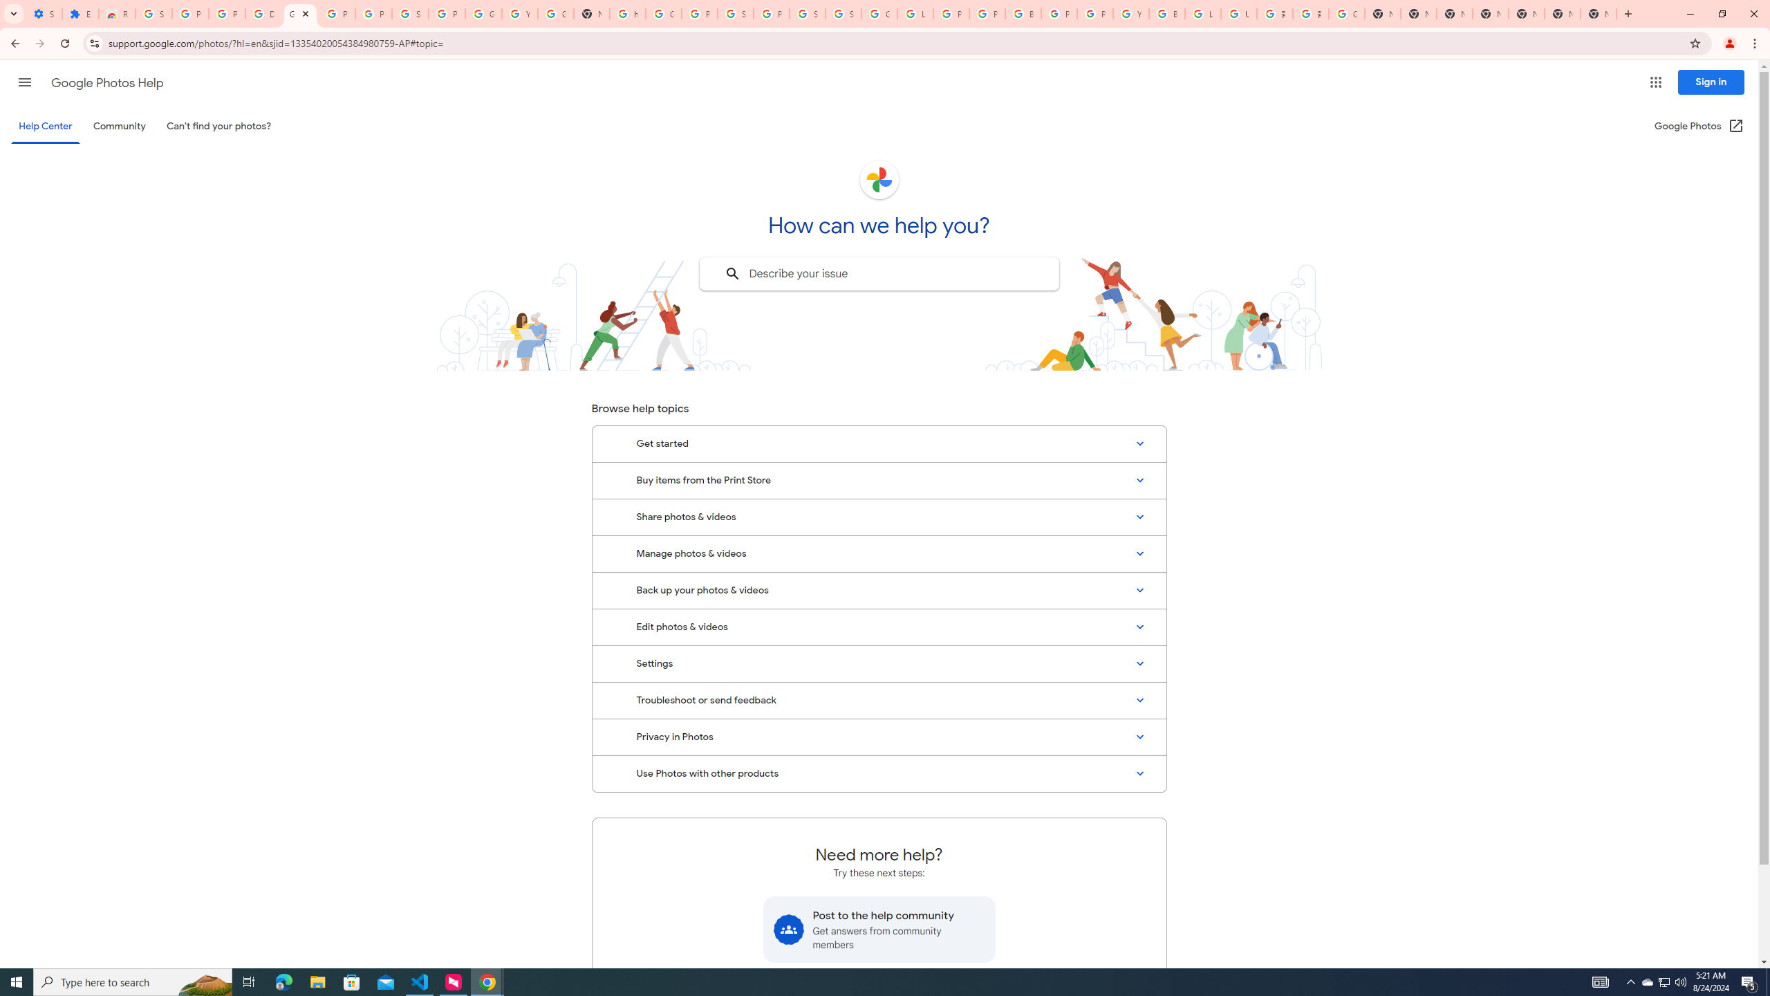  What do you see at coordinates (106, 83) in the screenshot?
I see `Google Photos Help` at bounding box center [106, 83].